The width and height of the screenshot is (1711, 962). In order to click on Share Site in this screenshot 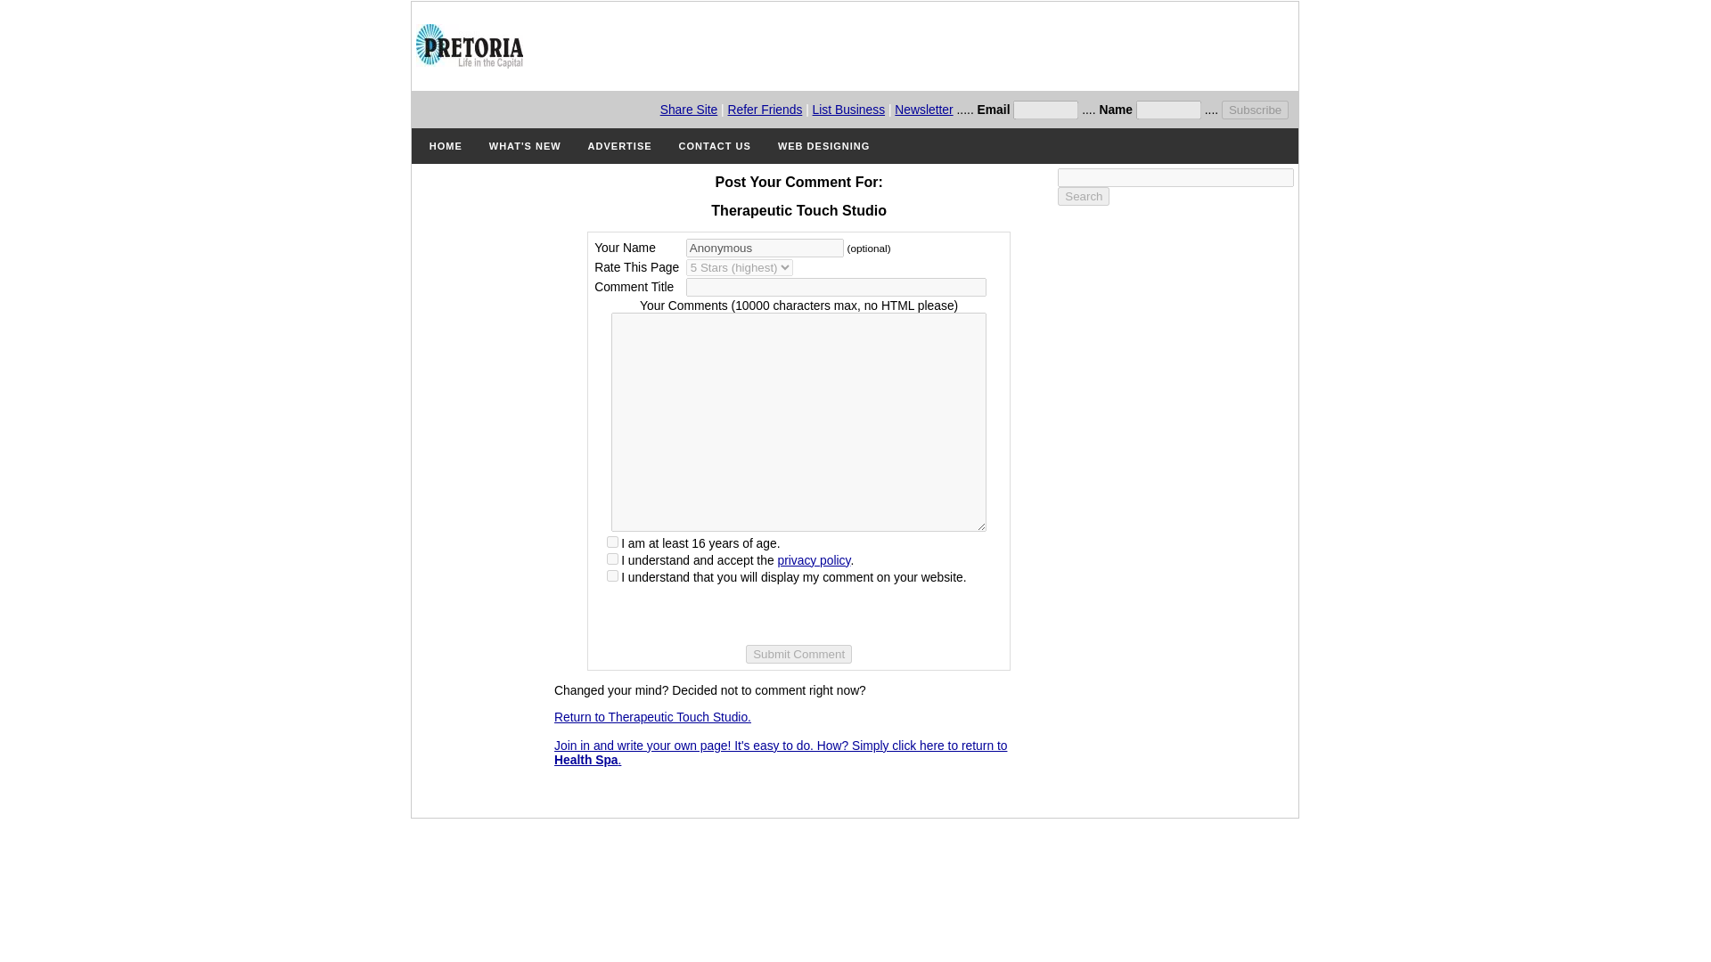, I will do `click(690, 109)`.